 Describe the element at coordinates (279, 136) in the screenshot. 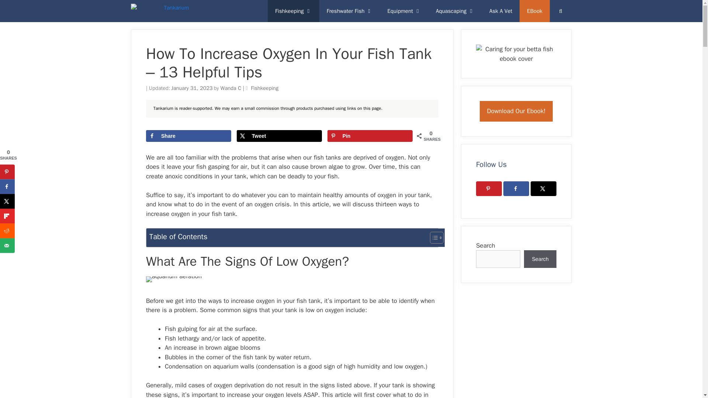

I see `Share on X` at that location.